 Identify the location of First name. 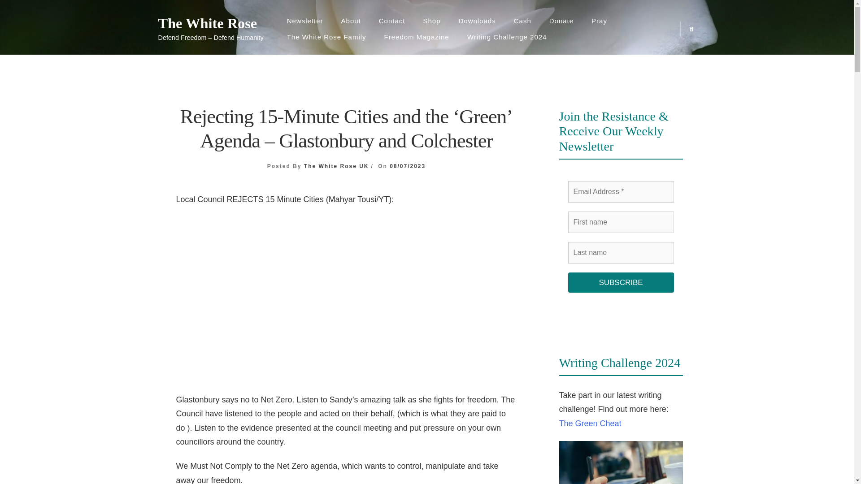
(620, 222).